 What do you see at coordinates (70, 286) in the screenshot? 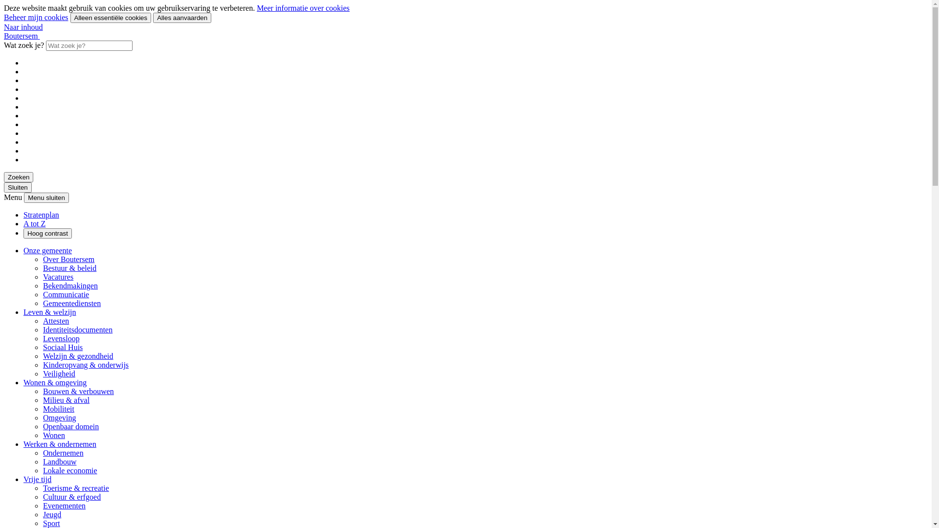
I see `Bekendmakingen` at bounding box center [70, 286].